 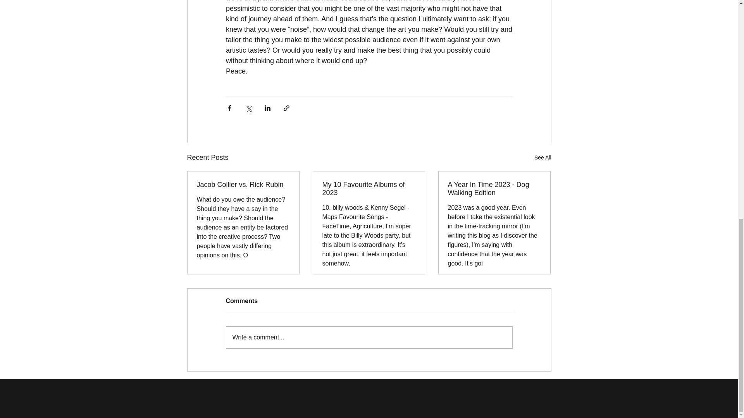 What do you see at coordinates (494, 188) in the screenshot?
I see `A Year In Time 2023 - Dog Walking Edition` at bounding box center [494, 188].